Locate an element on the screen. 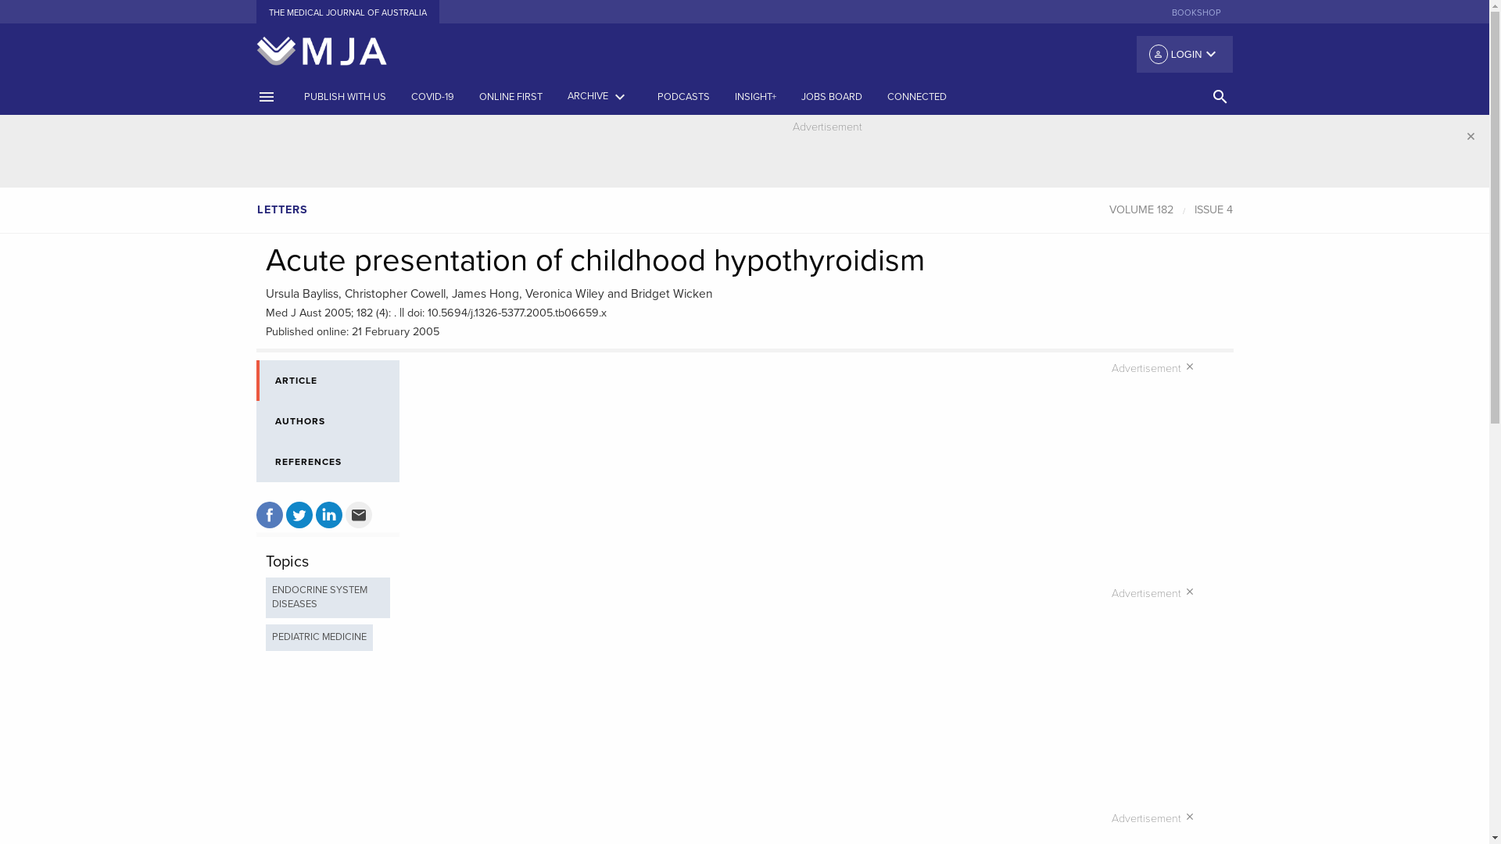 The width and height of the screenshot is (1501, 844). JOBS BOARD is located at coordinates (831, 97).